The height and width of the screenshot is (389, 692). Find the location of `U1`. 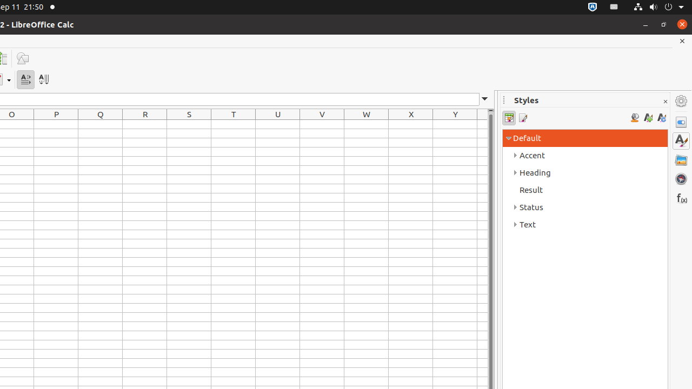

U1 is located at coordinates (278, 124).